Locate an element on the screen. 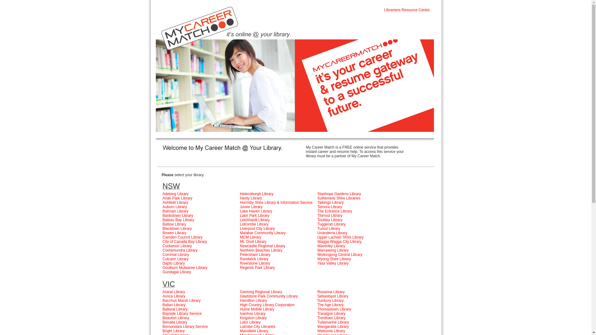  Temora Library is located at coordinates (330, 207).